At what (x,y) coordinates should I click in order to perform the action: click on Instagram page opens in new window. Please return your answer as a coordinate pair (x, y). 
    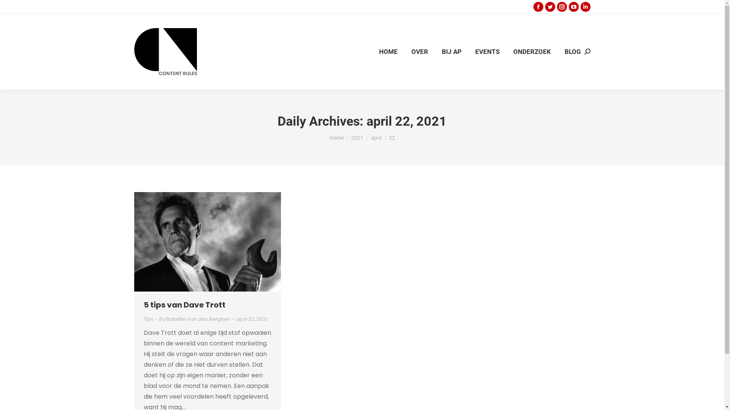
    Looking at the image, I should click on (562, 7).